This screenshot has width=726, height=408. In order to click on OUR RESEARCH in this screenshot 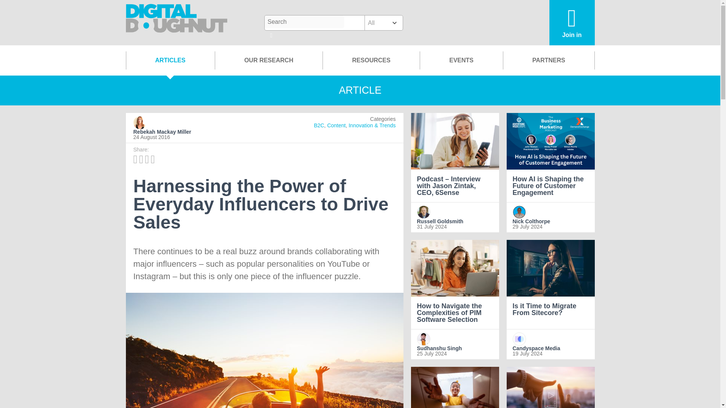, I will do `click(268, 60)`.